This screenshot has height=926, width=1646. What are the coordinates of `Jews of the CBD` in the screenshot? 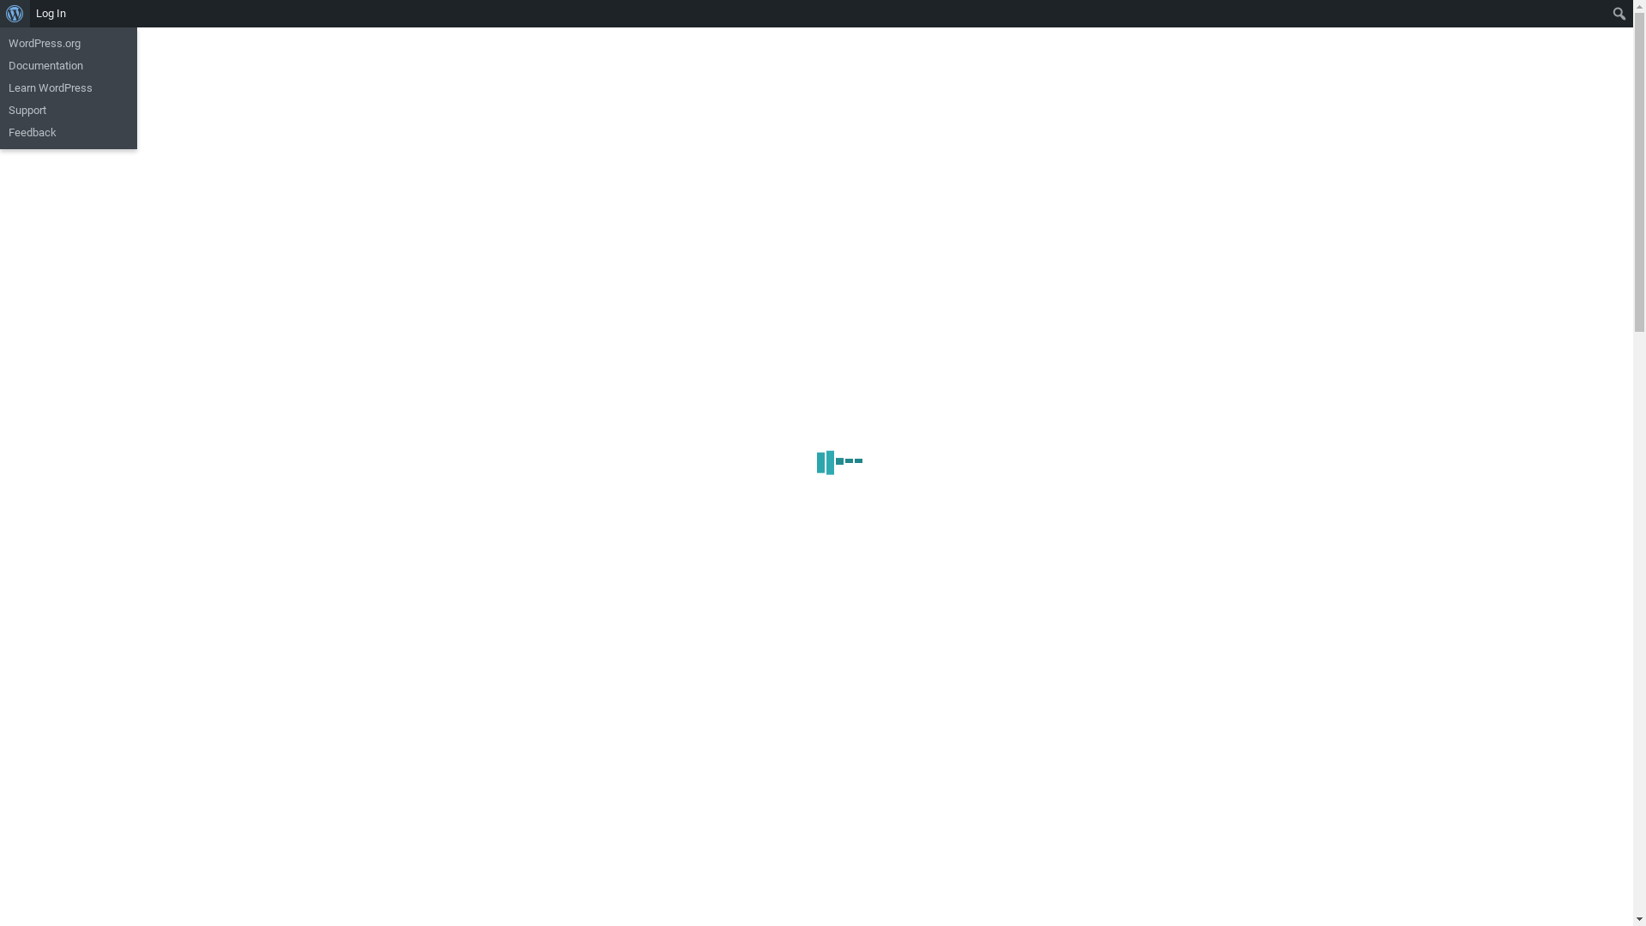 It's located at (816, 34).